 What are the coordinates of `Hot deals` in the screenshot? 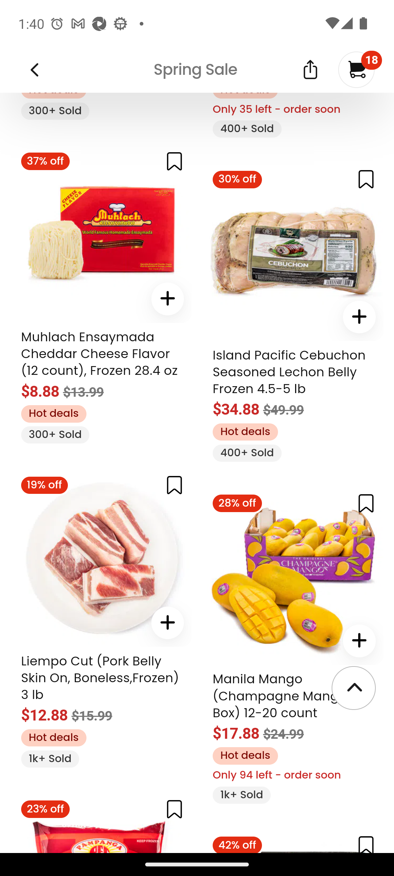 It's located at (245, 756).